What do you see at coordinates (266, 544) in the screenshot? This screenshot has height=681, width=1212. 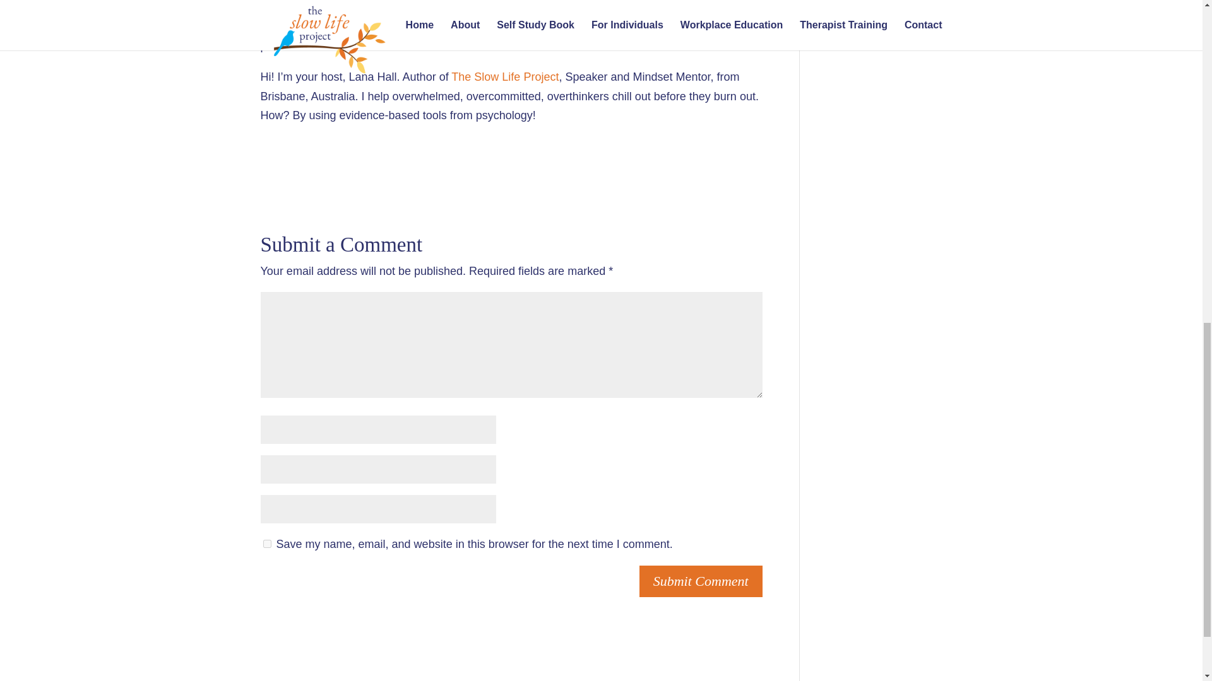 I see `yes` at bounding box center [266, 544].